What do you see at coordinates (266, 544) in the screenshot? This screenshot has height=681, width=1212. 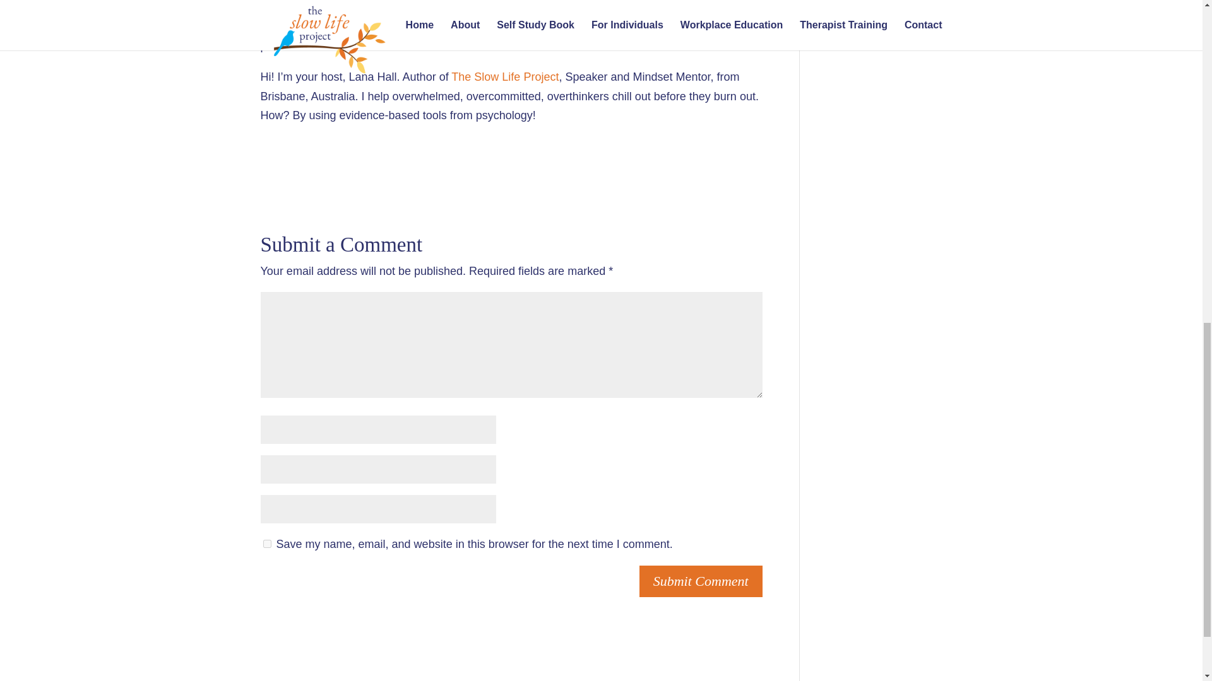 I see `yes` at bounding box center [266, 544].